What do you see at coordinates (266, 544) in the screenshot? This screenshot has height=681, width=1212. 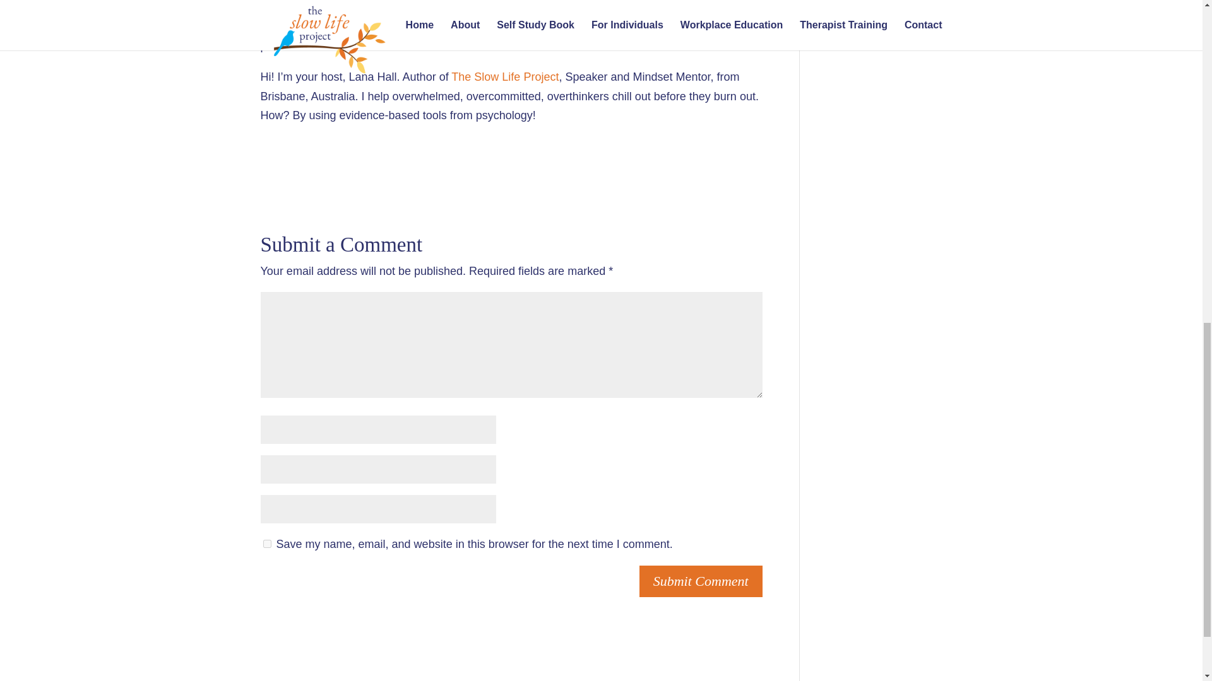 I see `yes` at bounding box center [266, 544].